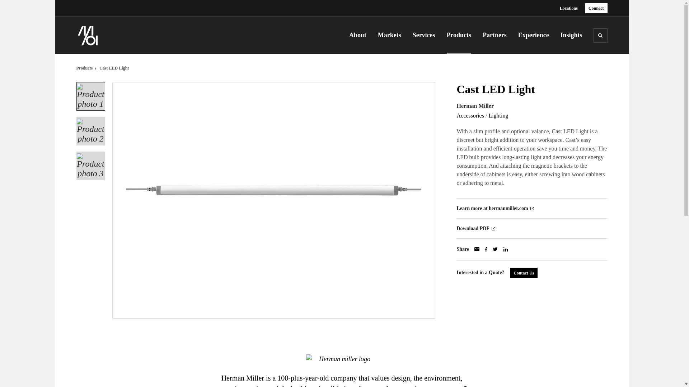 The height and width of the screenshot is (387, 689). I want to click on Insights, so click(571, 35).